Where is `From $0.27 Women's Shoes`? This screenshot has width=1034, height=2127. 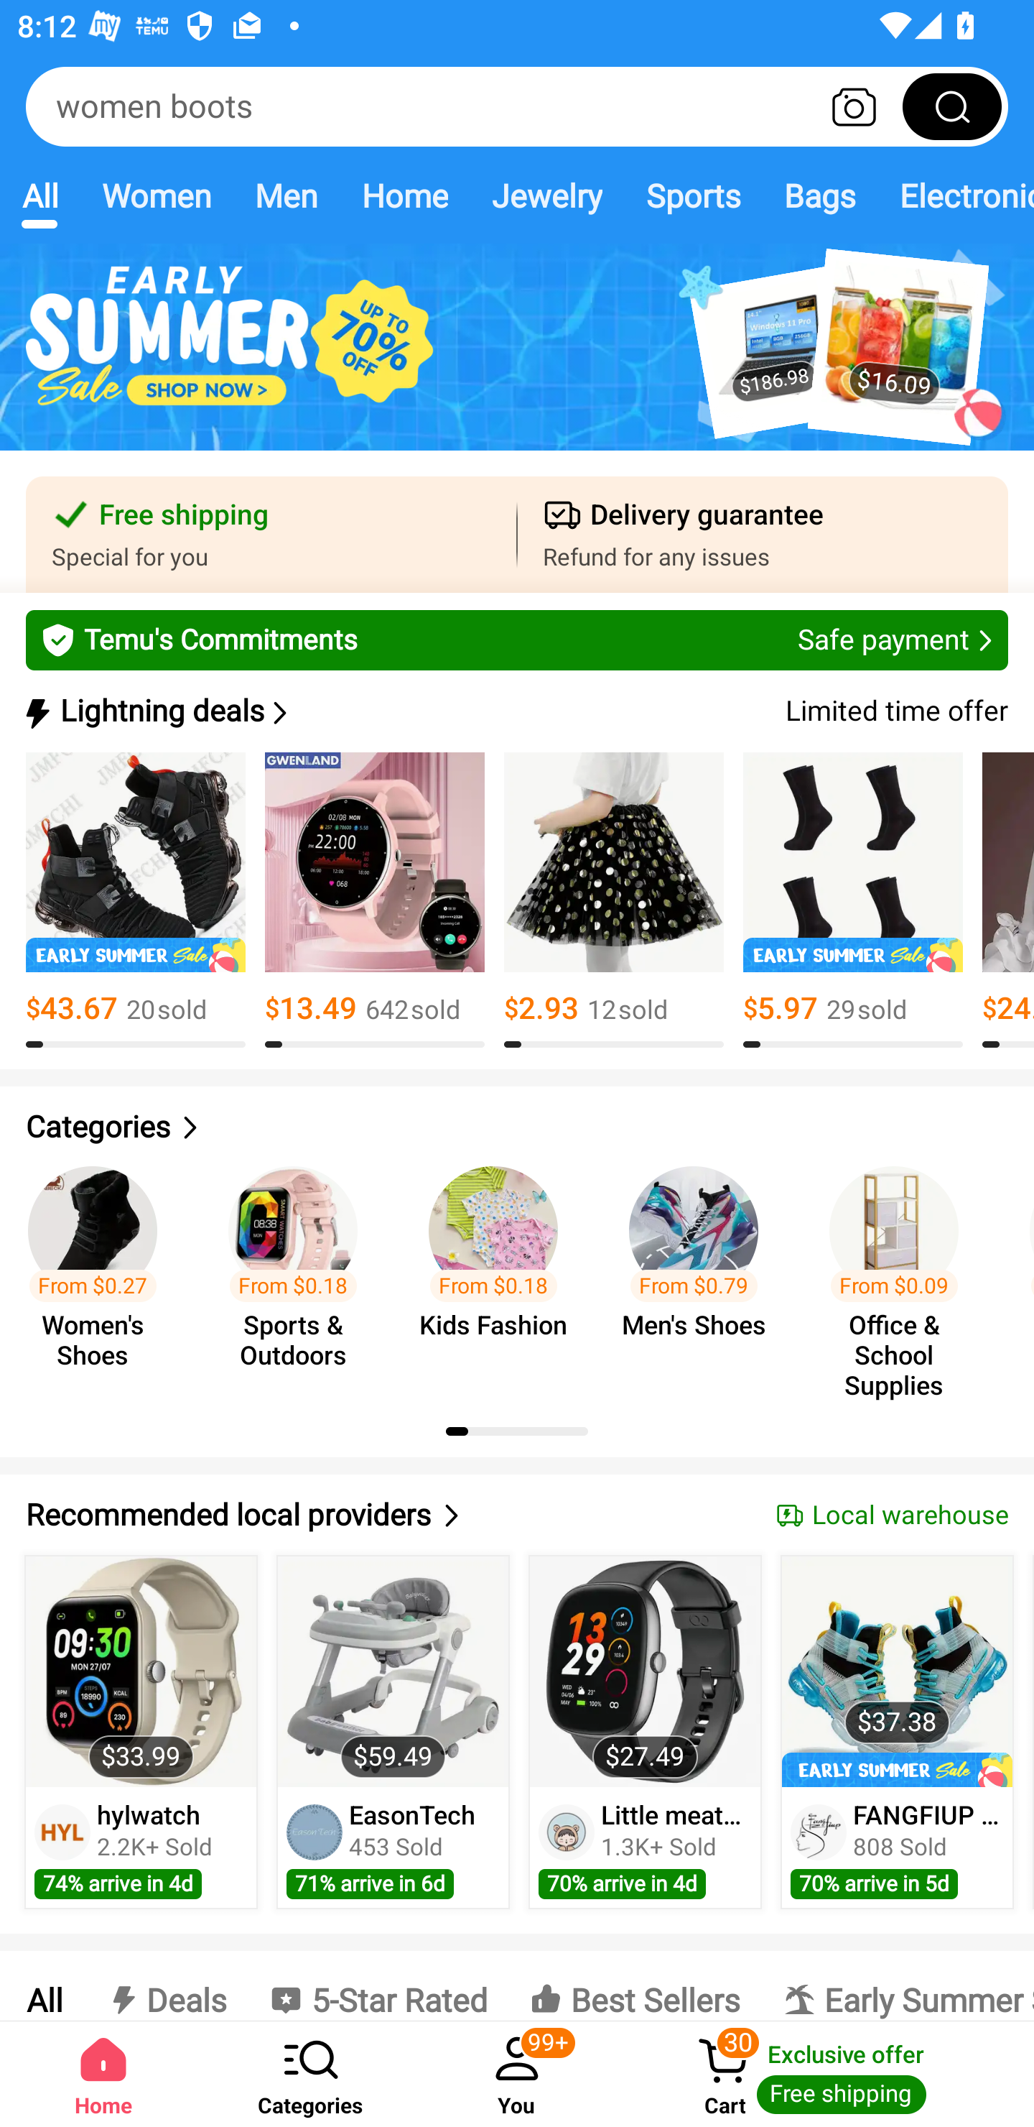
From $0.27 Women's Shoes is located at coordinates (101, 1270).